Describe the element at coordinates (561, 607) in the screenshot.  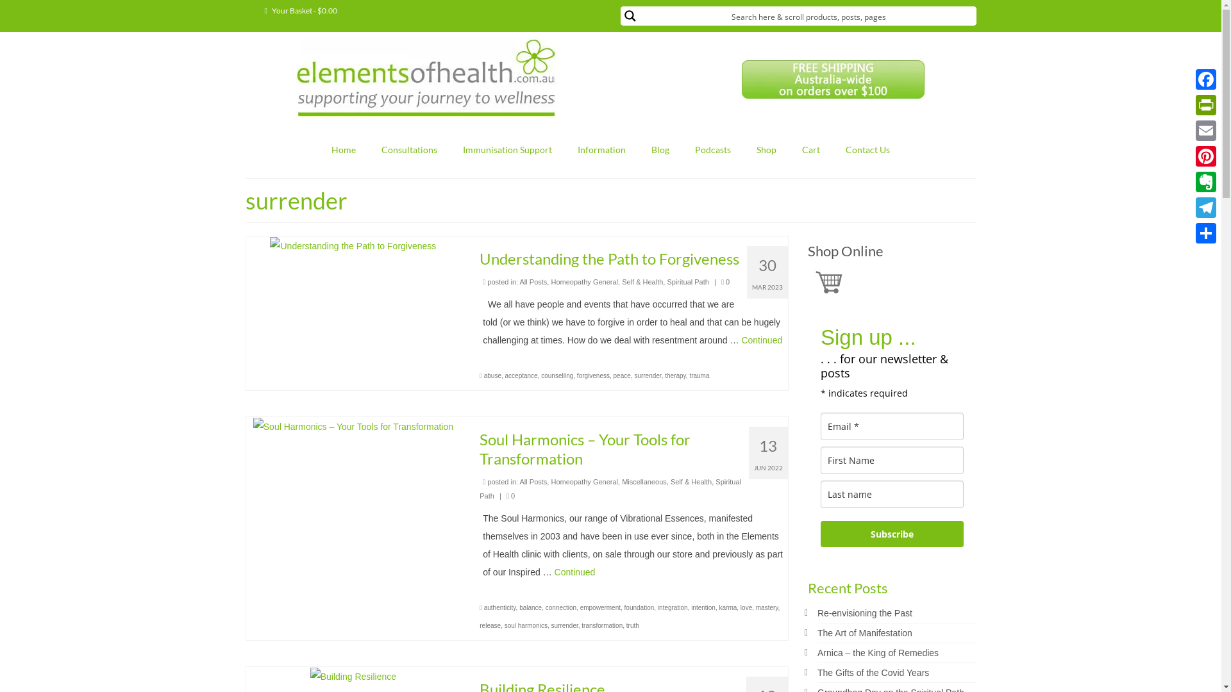
I see `connection` at that location.